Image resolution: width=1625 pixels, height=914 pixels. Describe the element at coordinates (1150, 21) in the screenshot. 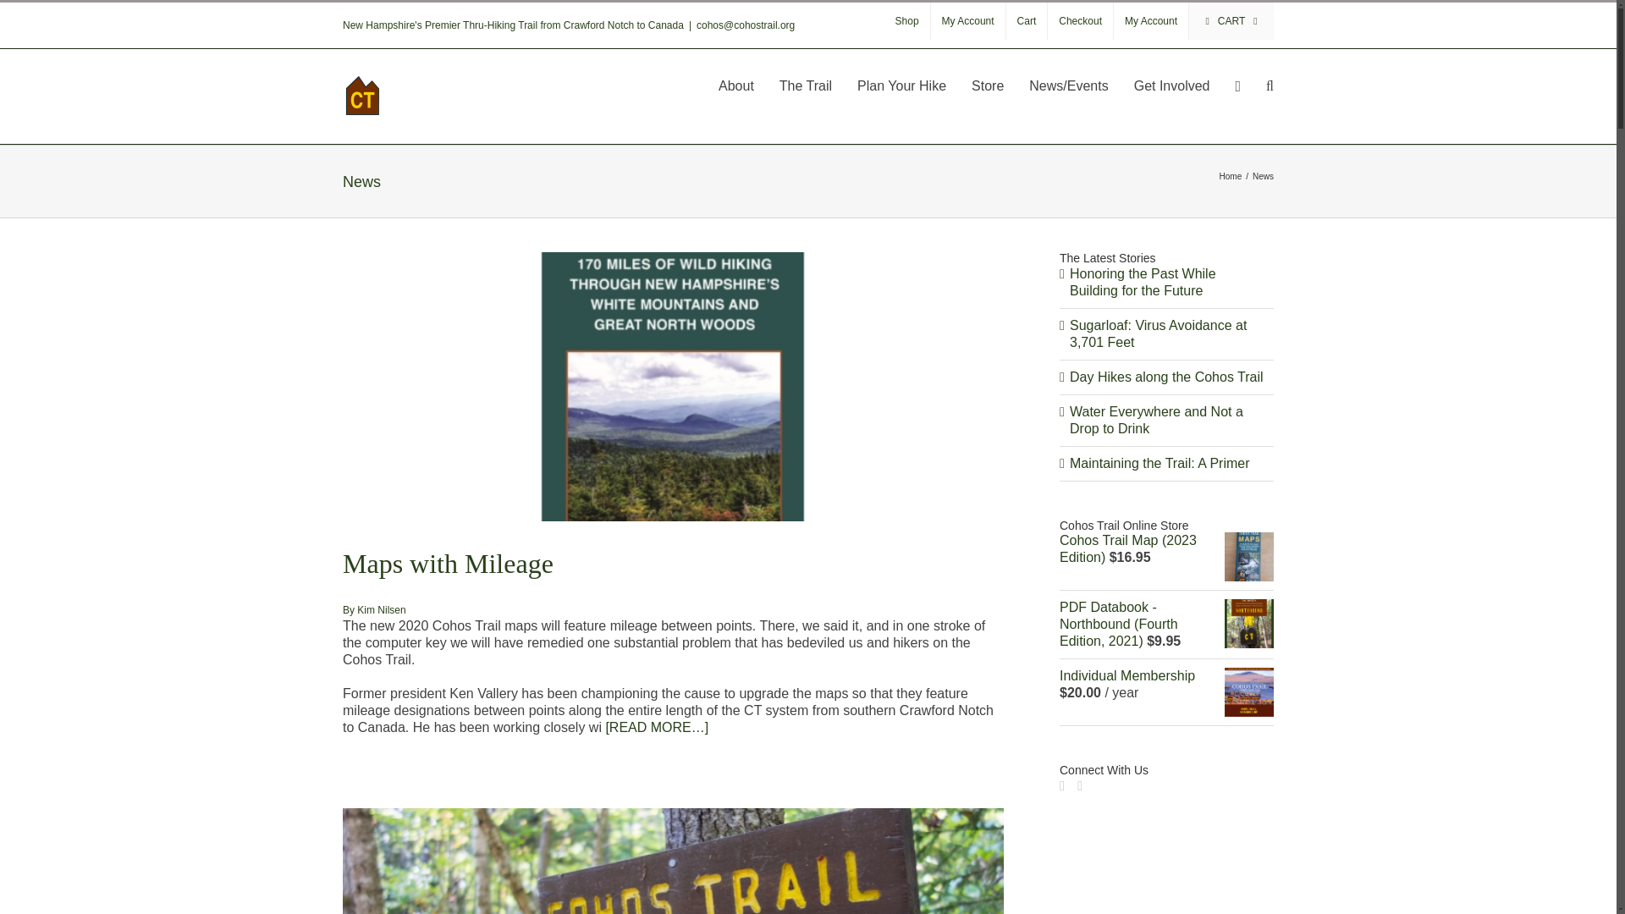

I see `My Account` at that location.